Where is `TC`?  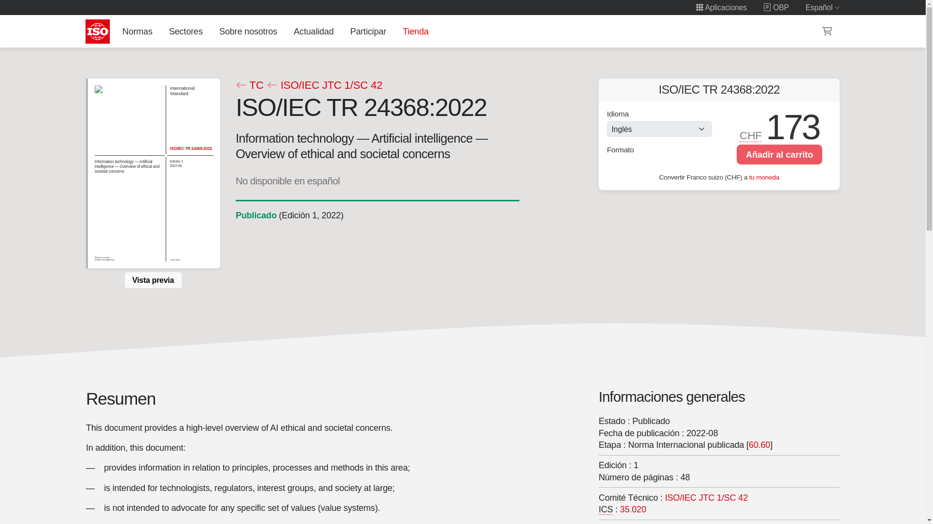 TC is located at coordinates (249, 85).